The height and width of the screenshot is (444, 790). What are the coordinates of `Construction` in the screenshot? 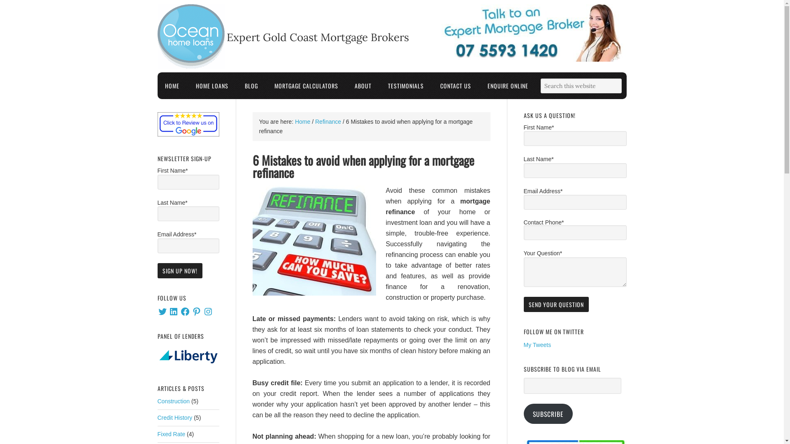 It's located at (174, 401).